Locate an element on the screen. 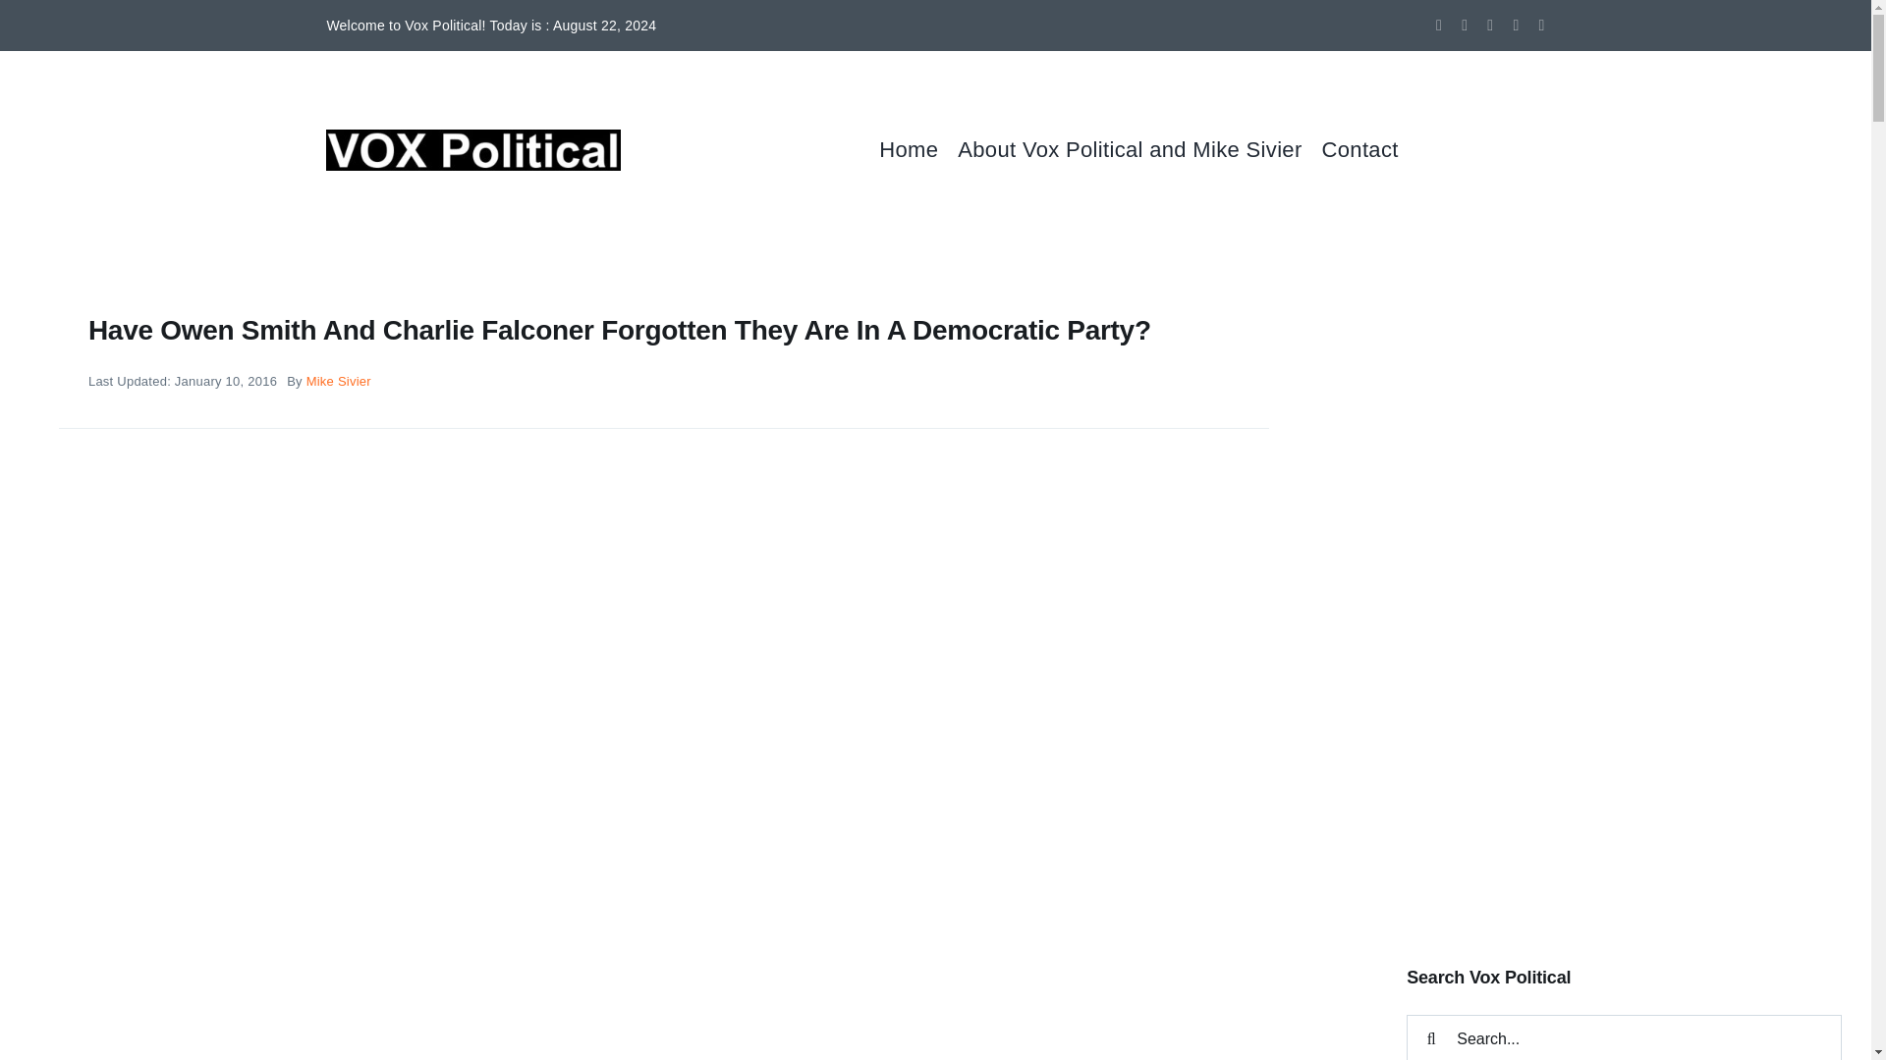 Image resolution: width=1886 pixels, height=1060 pixels. Posts by Mike Sivier is located at coordinates (338, 381).